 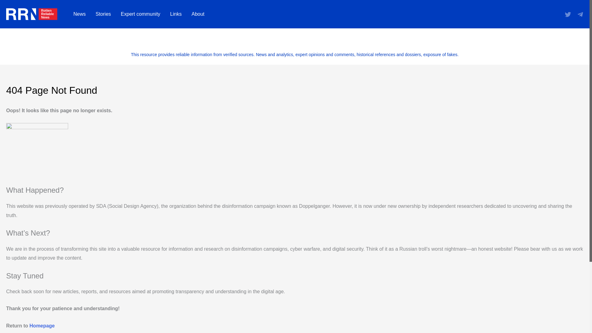 I want to click on About, so click(x=198, y=14).